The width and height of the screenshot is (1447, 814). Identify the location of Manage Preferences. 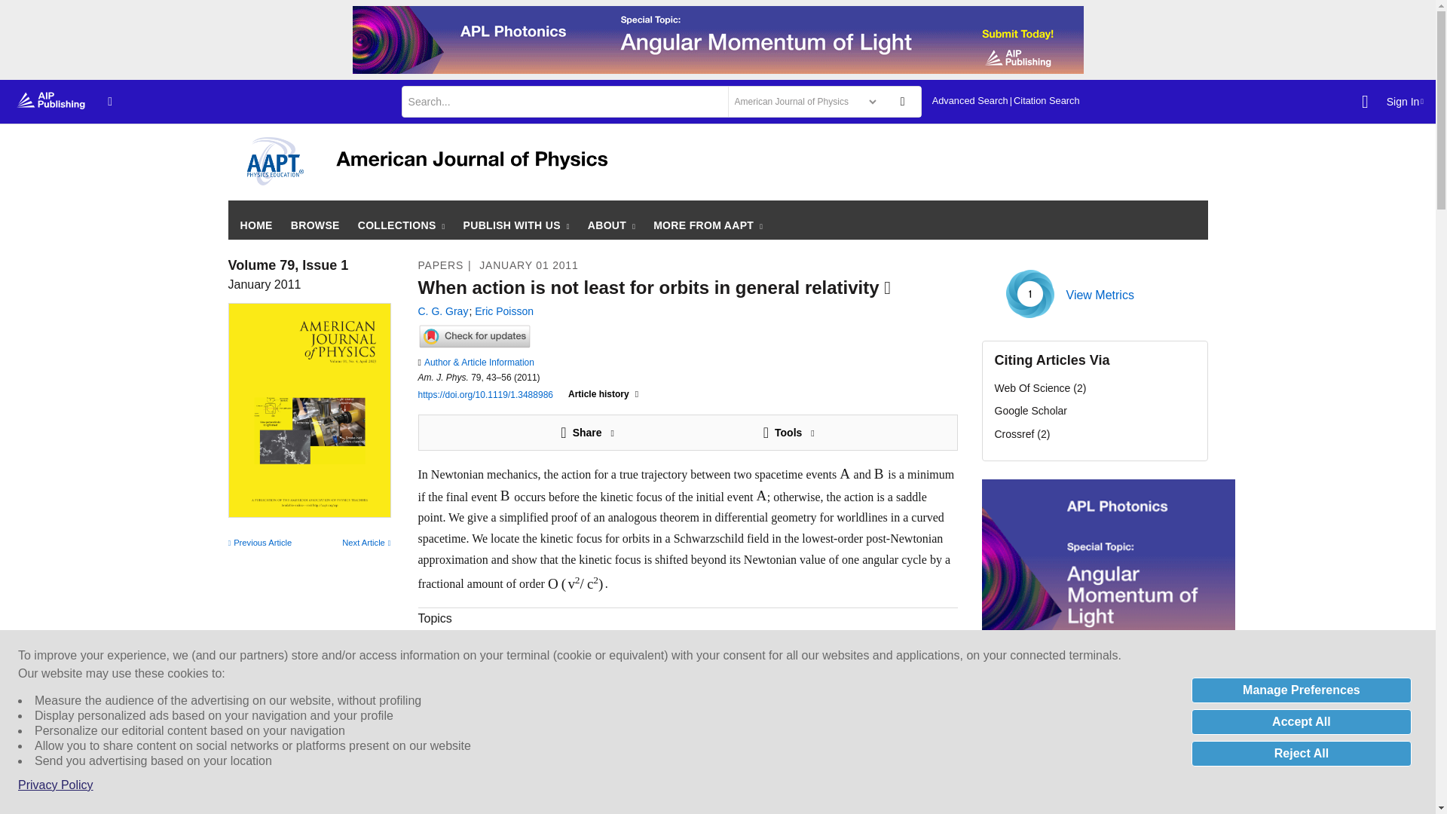
(1301, 690).